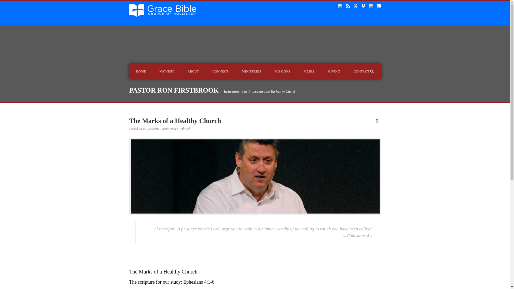 The height and width of the screenshot is (289, 514). I want to click on CONNECT, so click(220, 71).